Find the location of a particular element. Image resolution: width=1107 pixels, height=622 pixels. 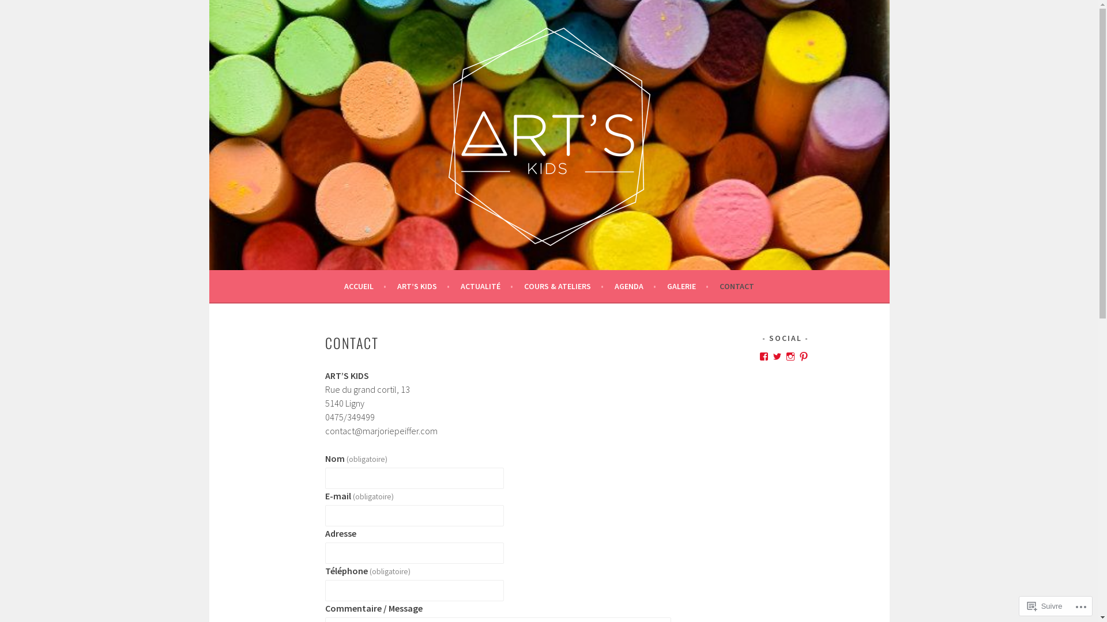

CONTACT is located at coordinates (737, 286).